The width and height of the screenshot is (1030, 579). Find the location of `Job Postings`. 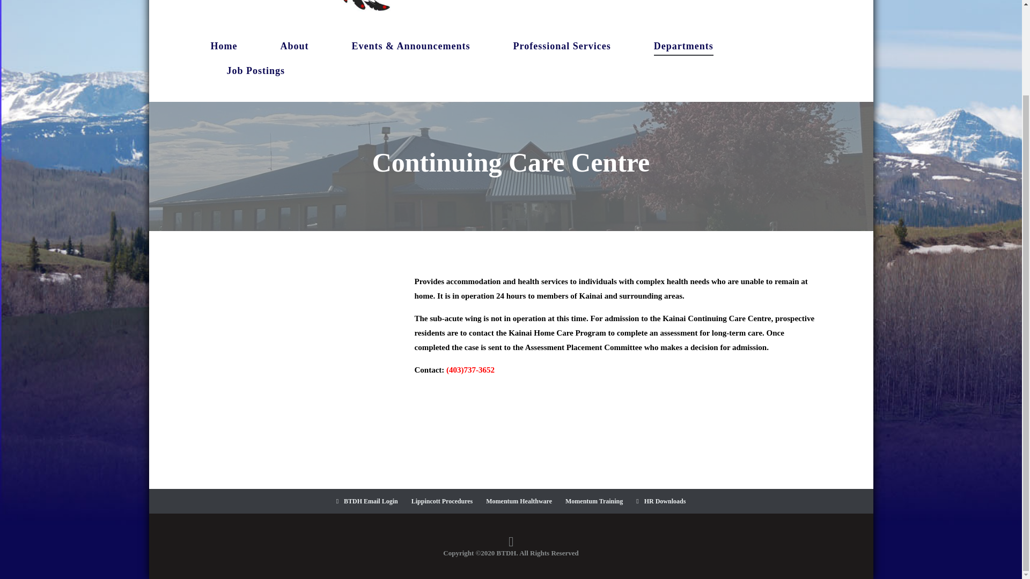

Job Postings is located at coordinates (255, 71).